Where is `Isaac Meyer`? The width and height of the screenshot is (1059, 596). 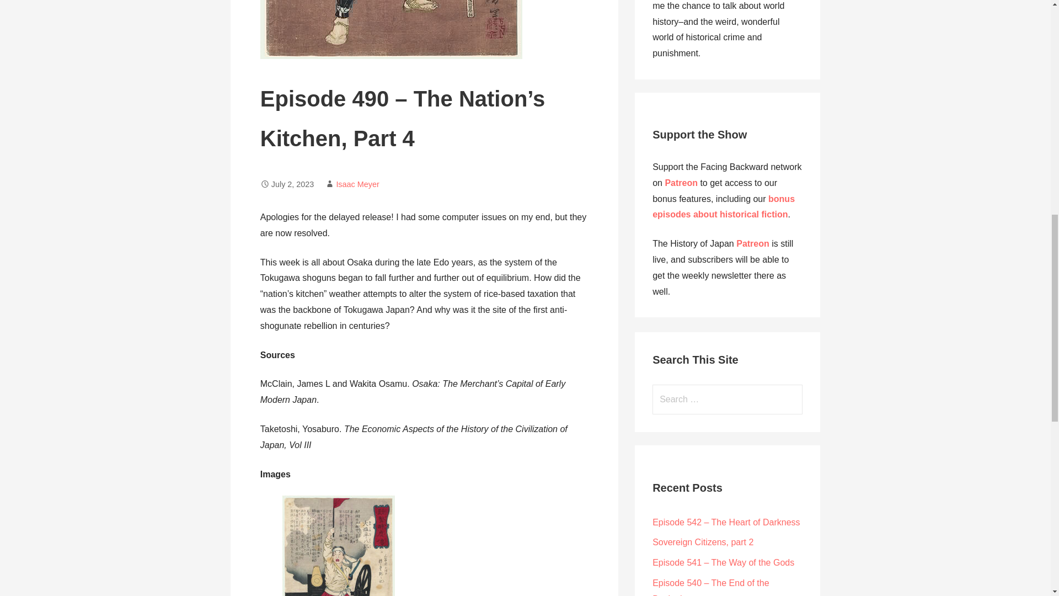 Isaac Meyer is located at coordinates (357, 184).